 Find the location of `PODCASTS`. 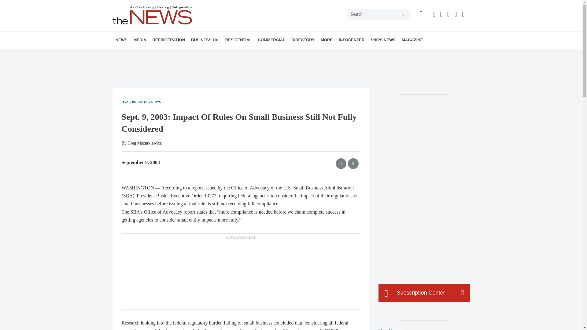

PODCASTS is located at coordinates (174, 53).